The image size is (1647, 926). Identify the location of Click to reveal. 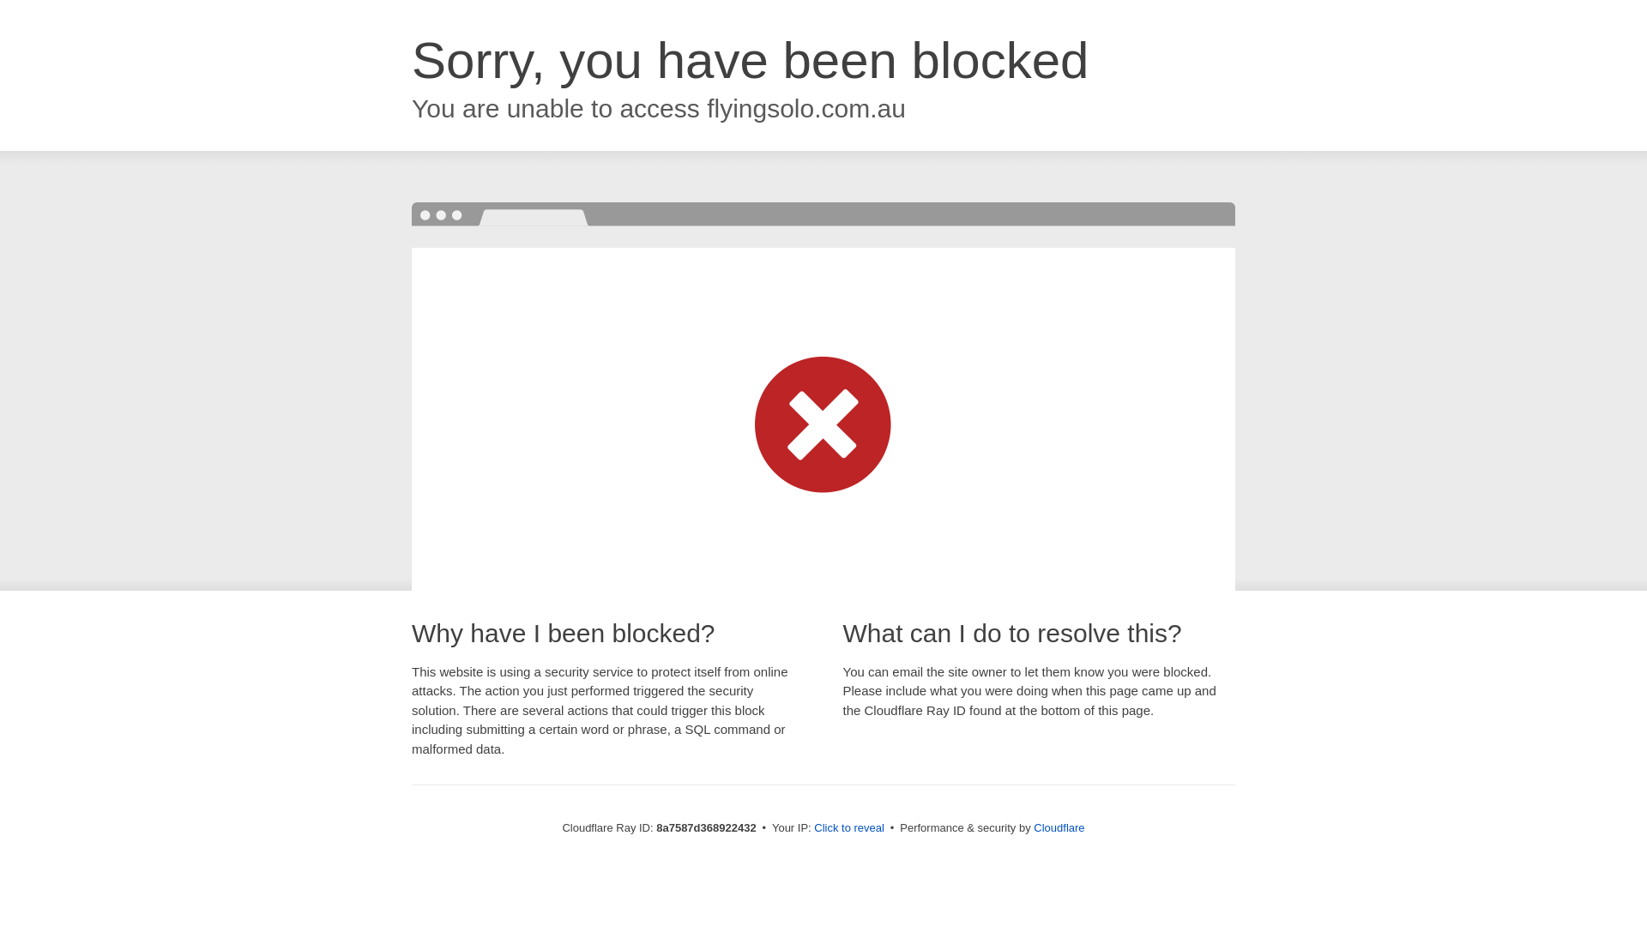
(849, 828).